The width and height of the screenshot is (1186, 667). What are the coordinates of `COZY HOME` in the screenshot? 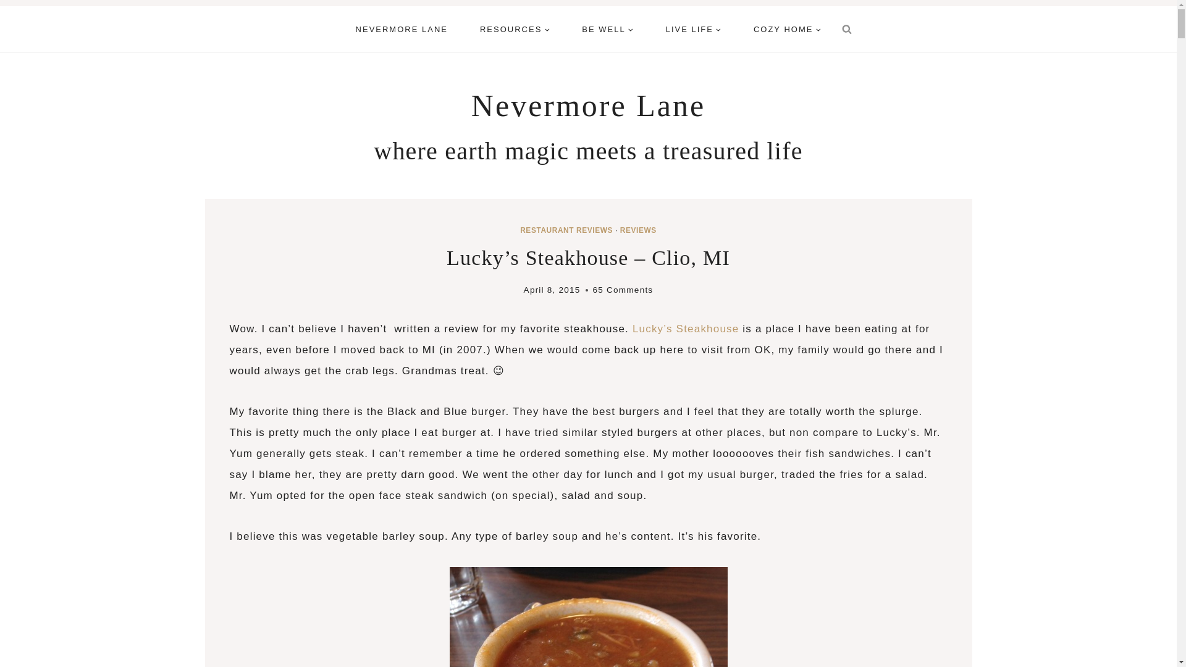 It's located at (787, 29).